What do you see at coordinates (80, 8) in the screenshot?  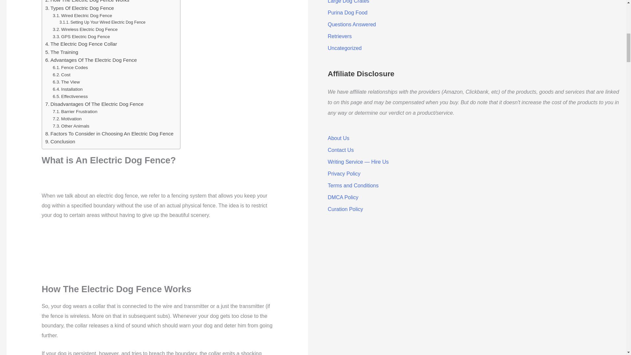 I see `Types Of Electric Dog Fence` at bounding box center [80, 8].